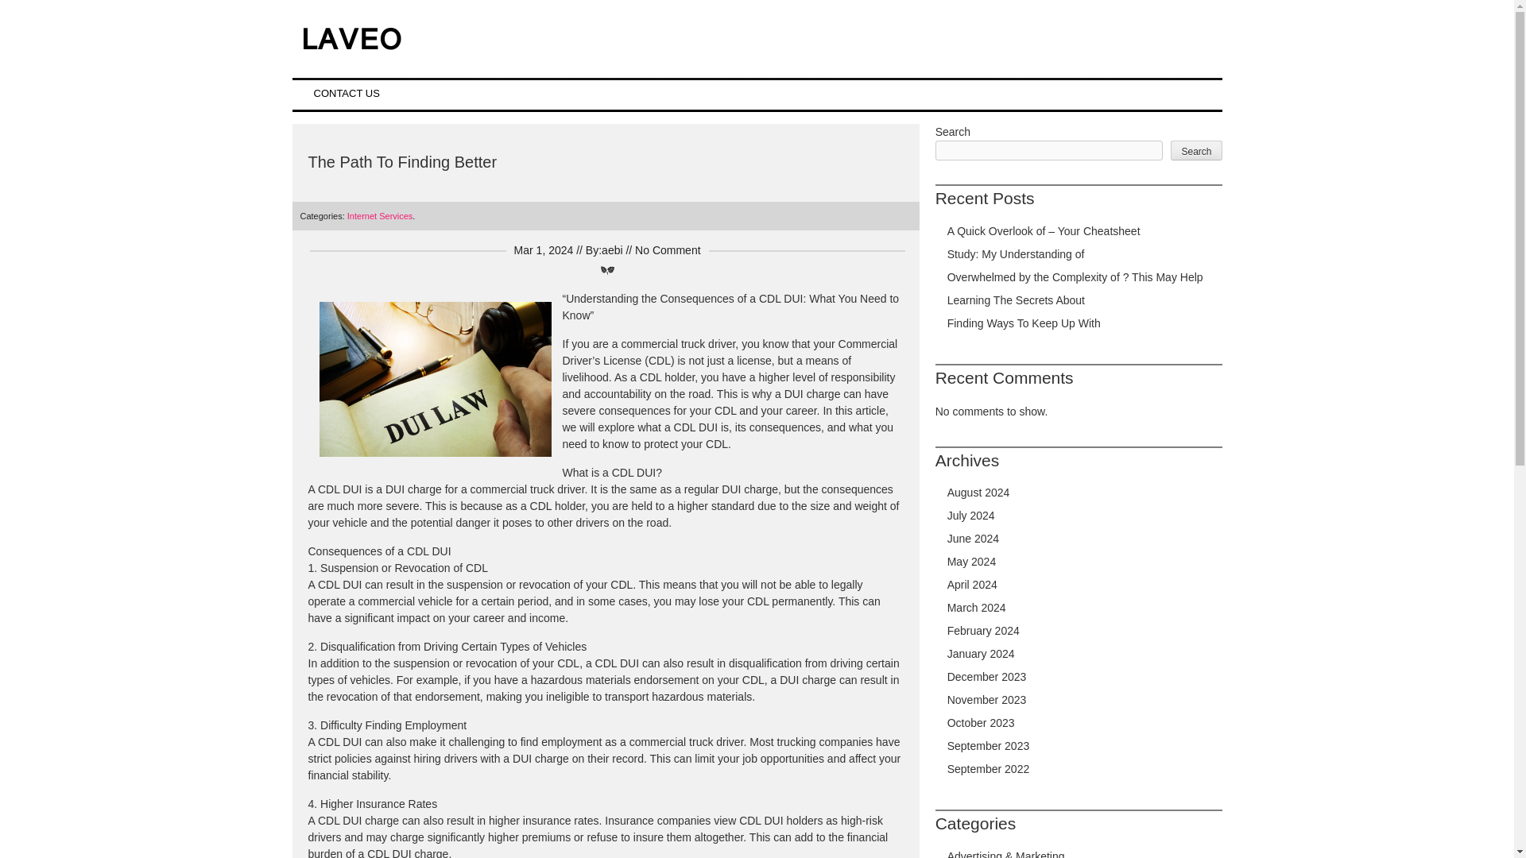 The width and height of the screenshot is (1526, 858). What do you see at coordinates (380, 215) in the screenshot?
I see `Internet Services` at bounding box center [380, 215].